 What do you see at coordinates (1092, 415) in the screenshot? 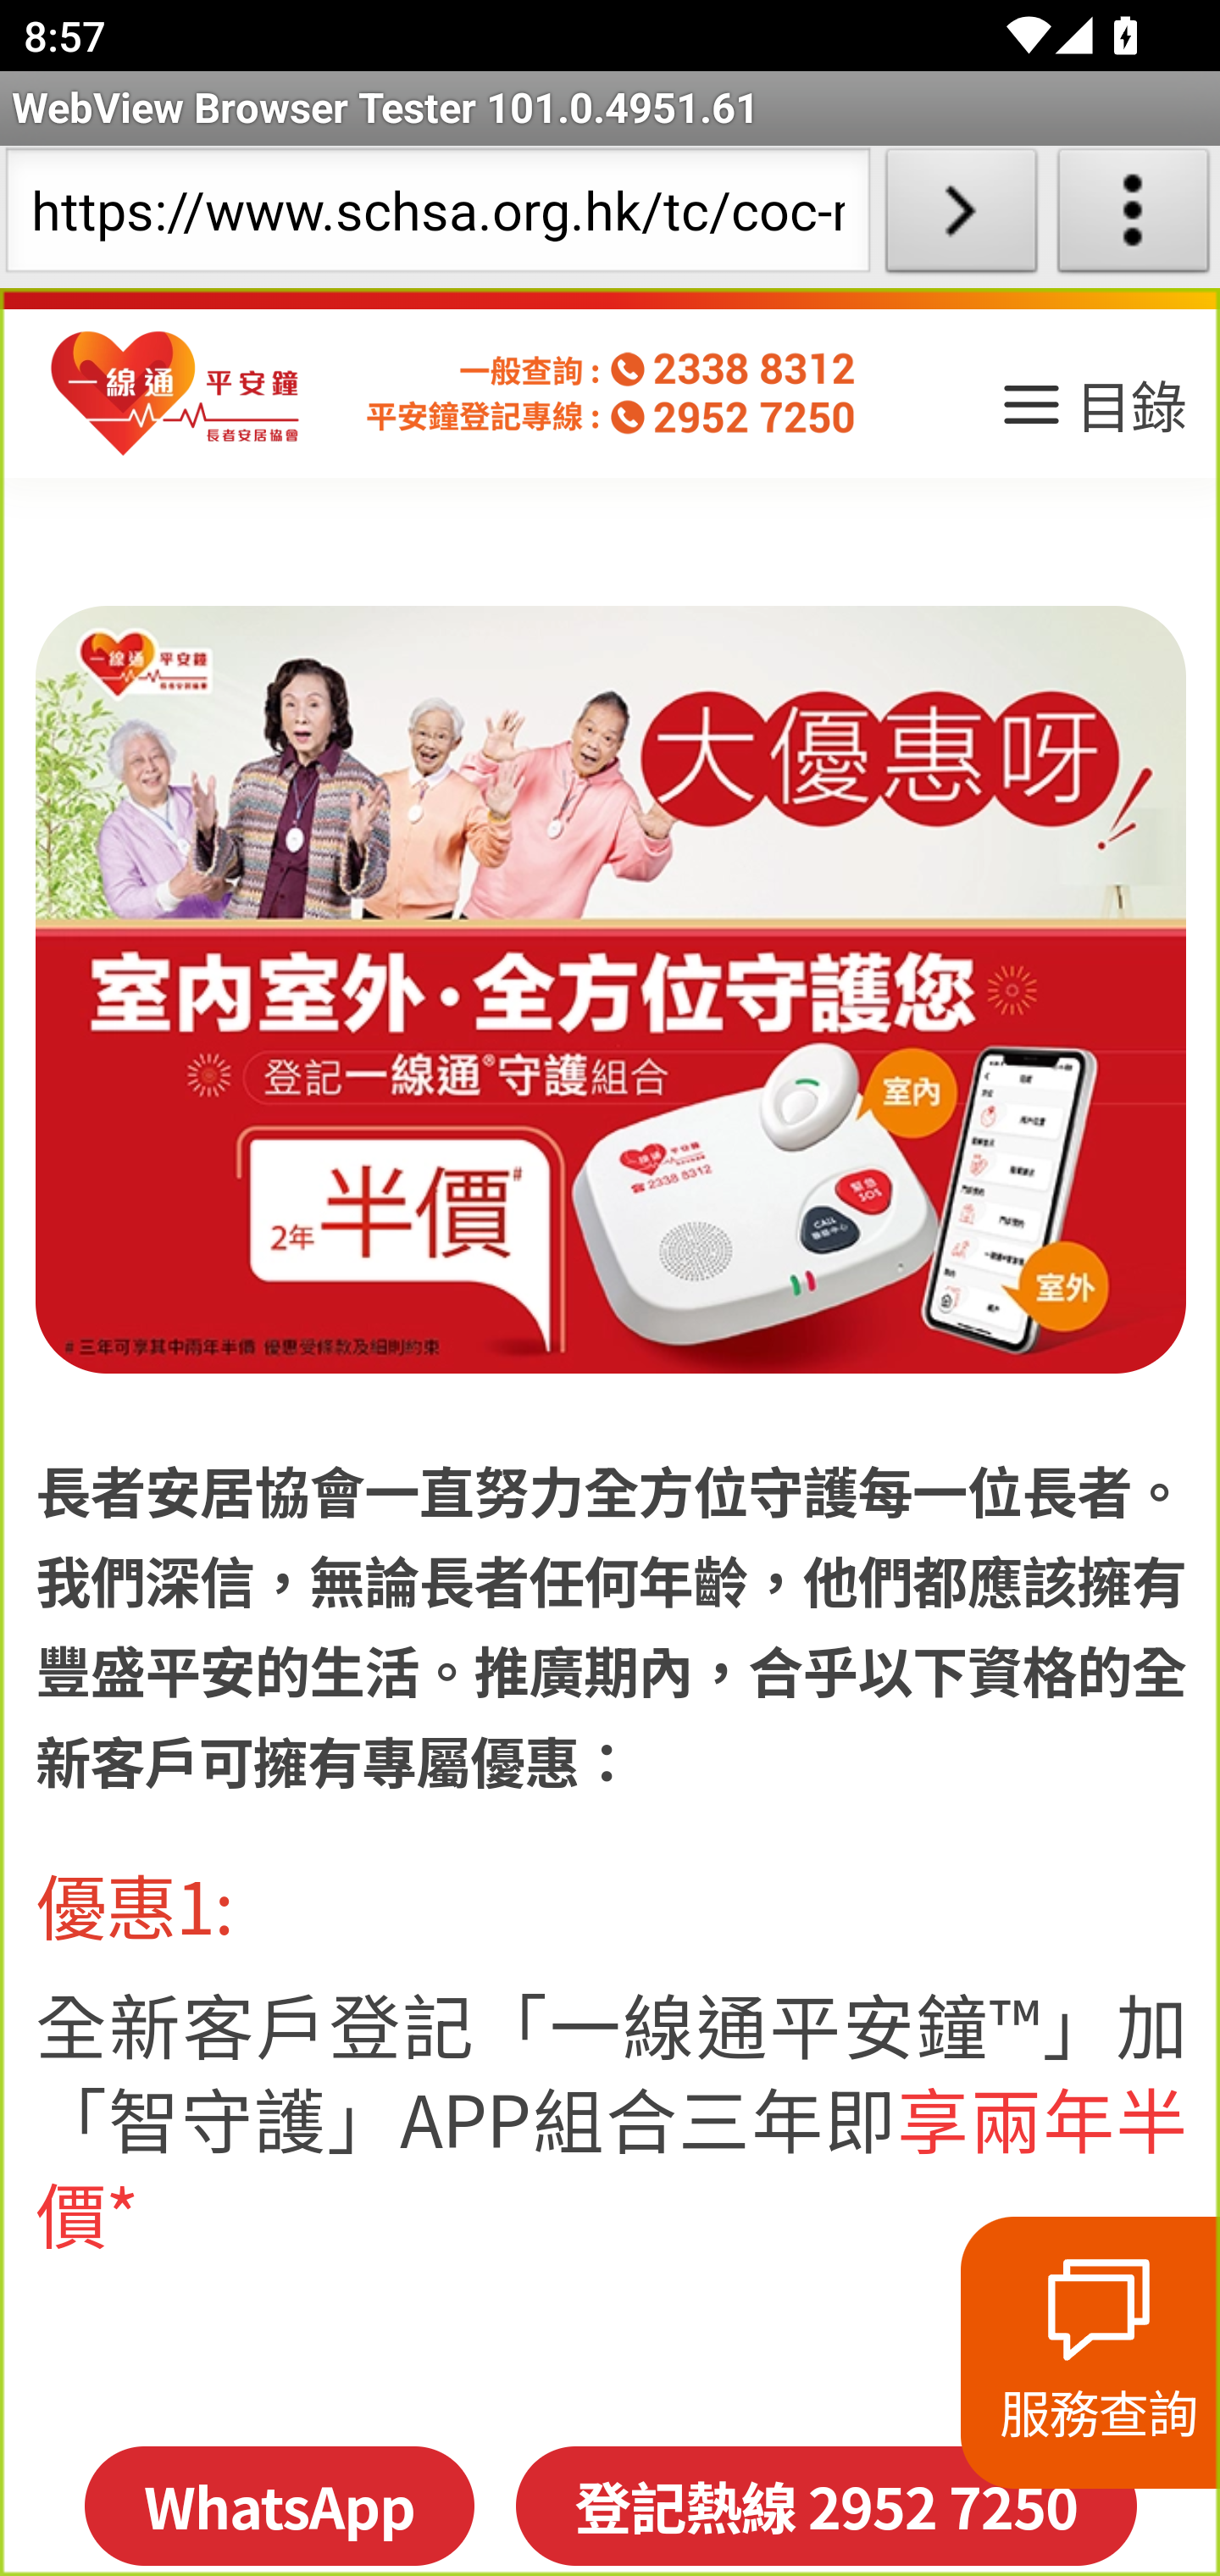
I see `目錄` at bounding box center [1092, 415].